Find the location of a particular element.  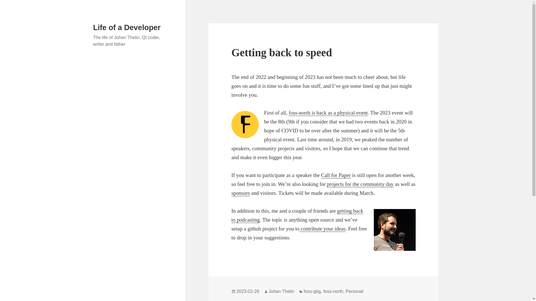

sponsors is located at coordinates (241, 193).